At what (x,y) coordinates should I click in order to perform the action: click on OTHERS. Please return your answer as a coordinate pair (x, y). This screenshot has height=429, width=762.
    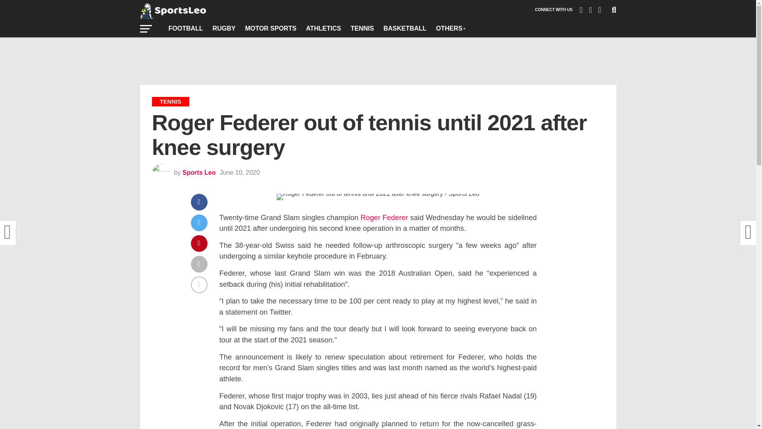
    Looking at the image, I should click on (450, 28).